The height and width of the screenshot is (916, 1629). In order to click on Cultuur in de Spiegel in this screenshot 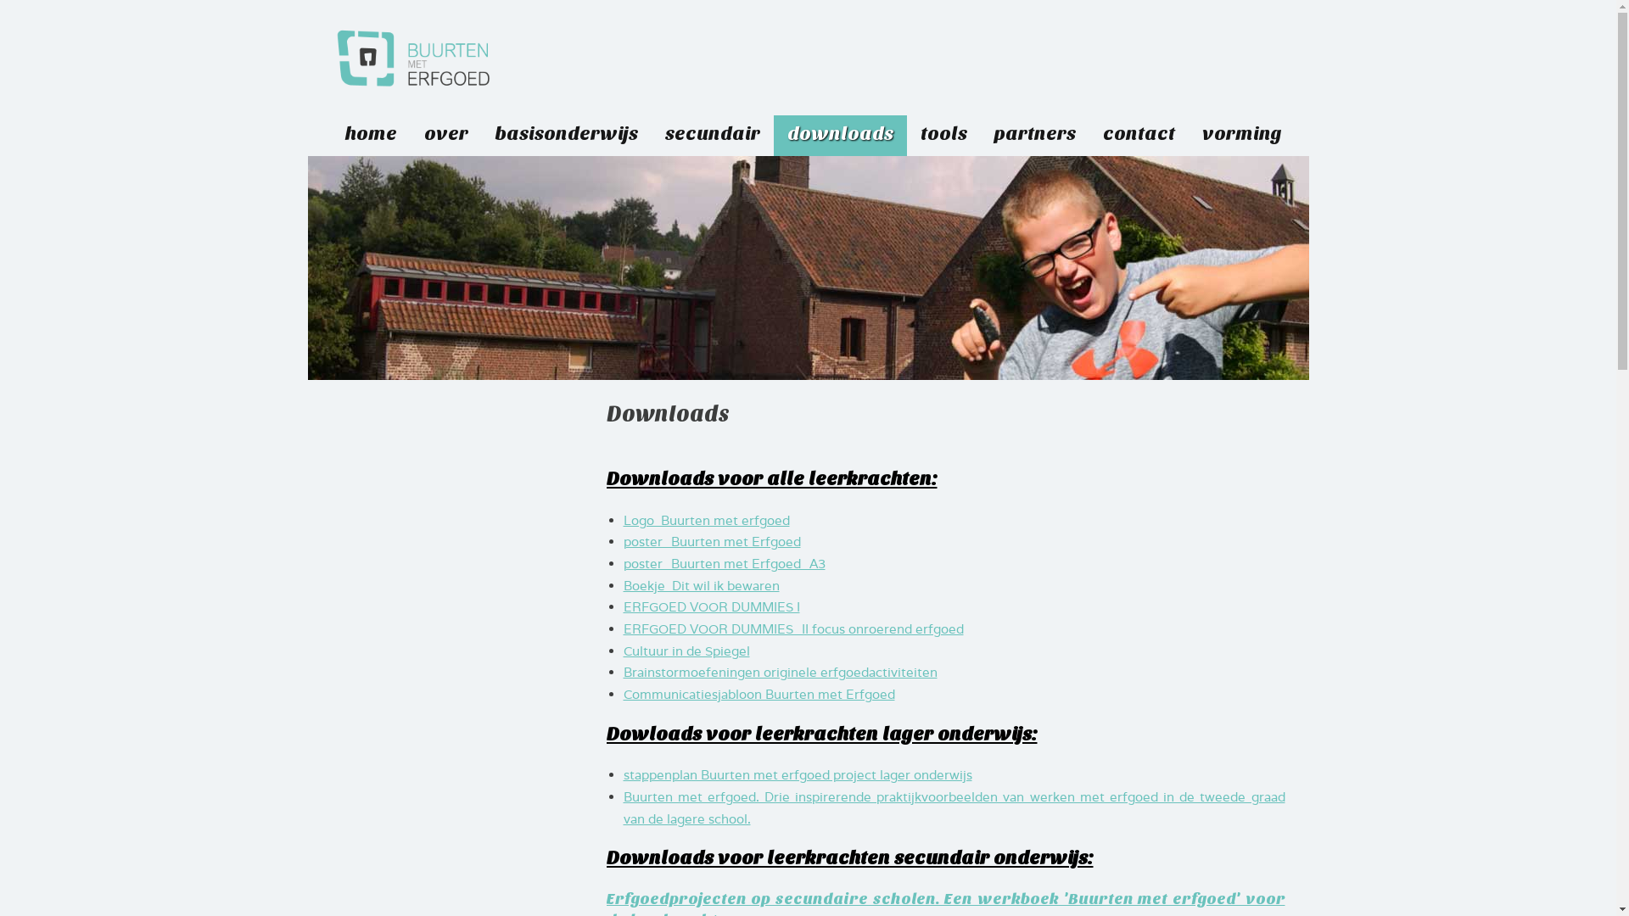, I will do `click(686, 651)`.